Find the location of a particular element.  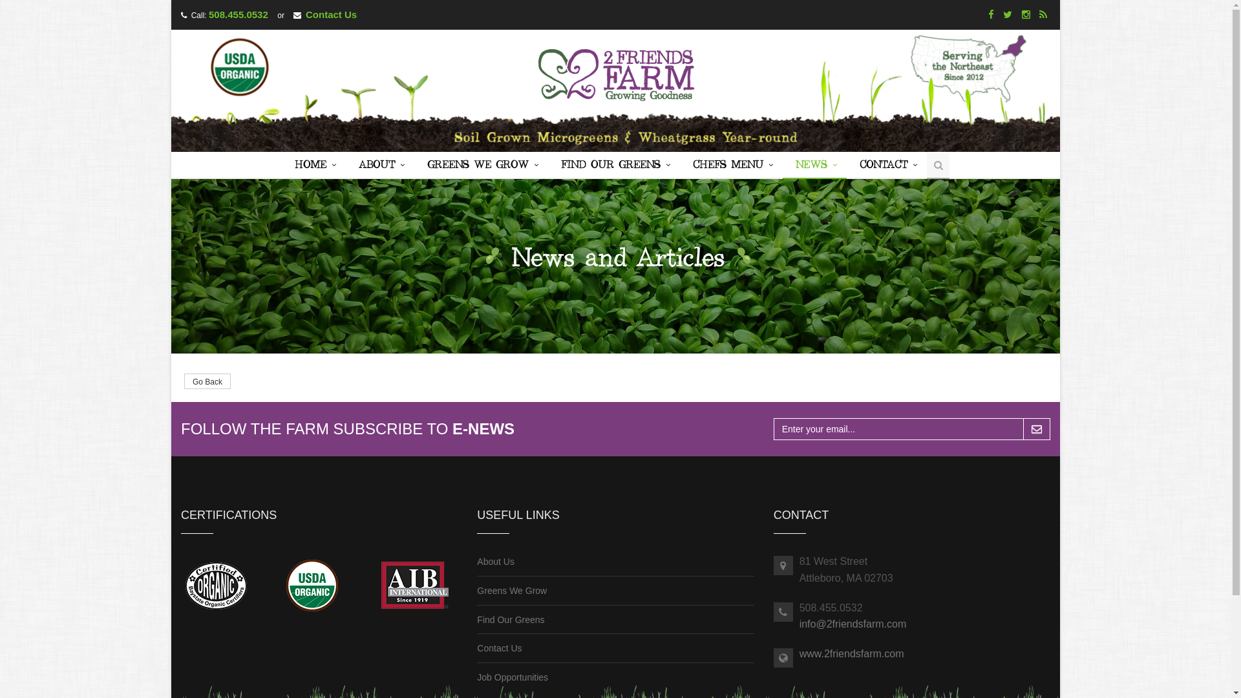

Go Back is located at coordinates (207, 381).